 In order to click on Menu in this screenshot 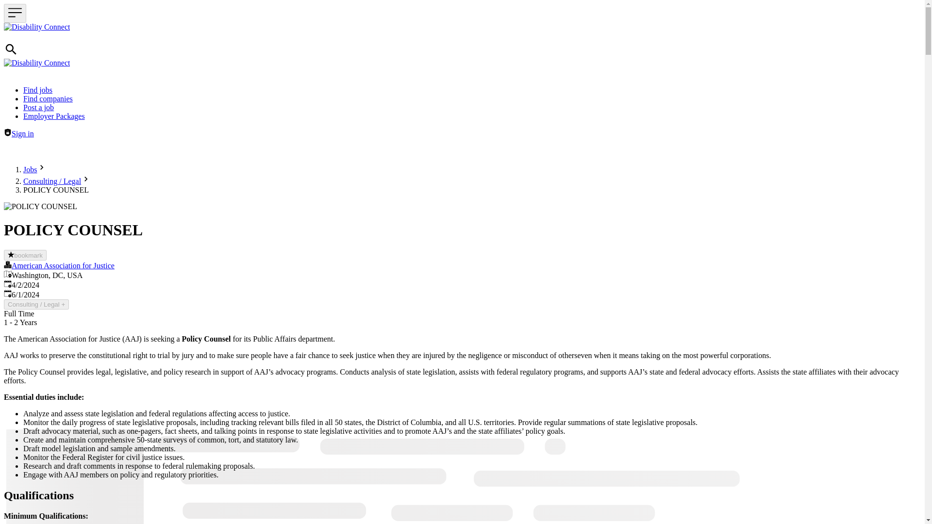, I will do `click(15, 13)`.